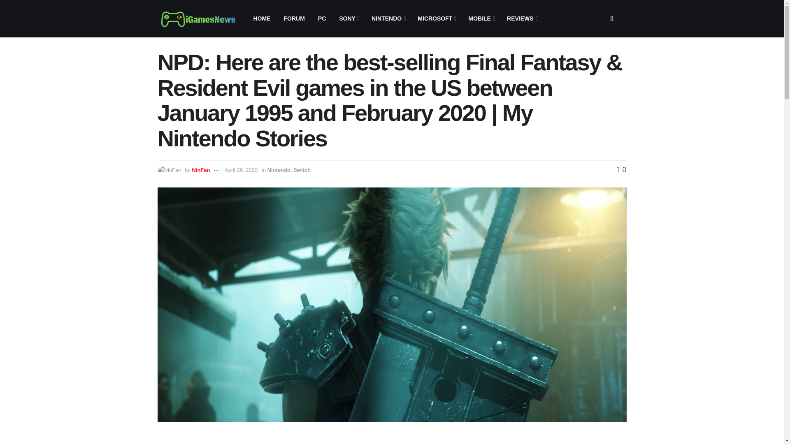 Image resolution: width=790 pixels, height=444 pixels. What do you see at coordinates (311, 439) in the screenshot?
I see `Advertisement` at bounding box center [311, 439].